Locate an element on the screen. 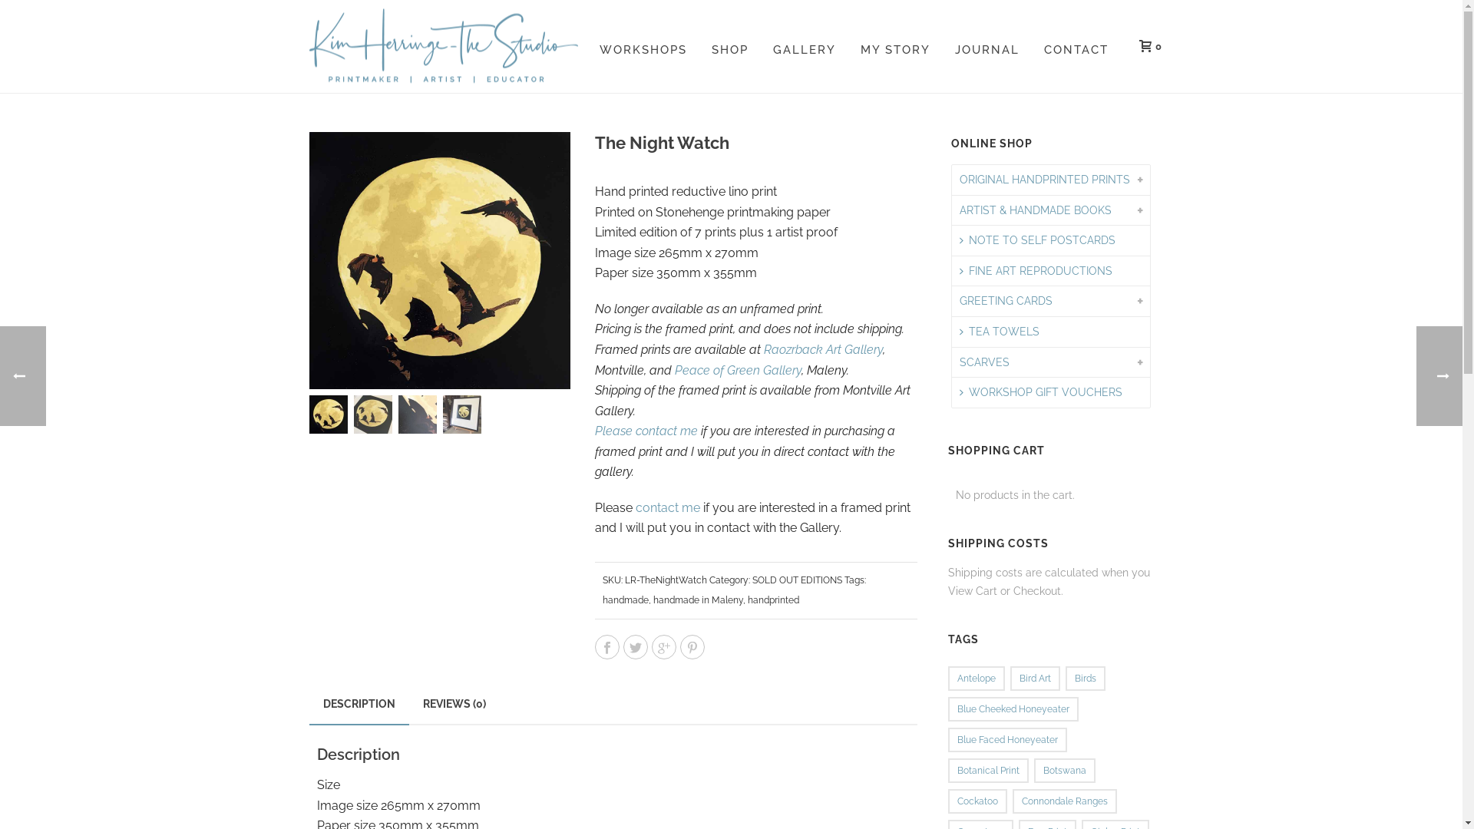 This screenshot has height=829, width=1474. Printmaker, Designer is located at coordinates (443, 46).